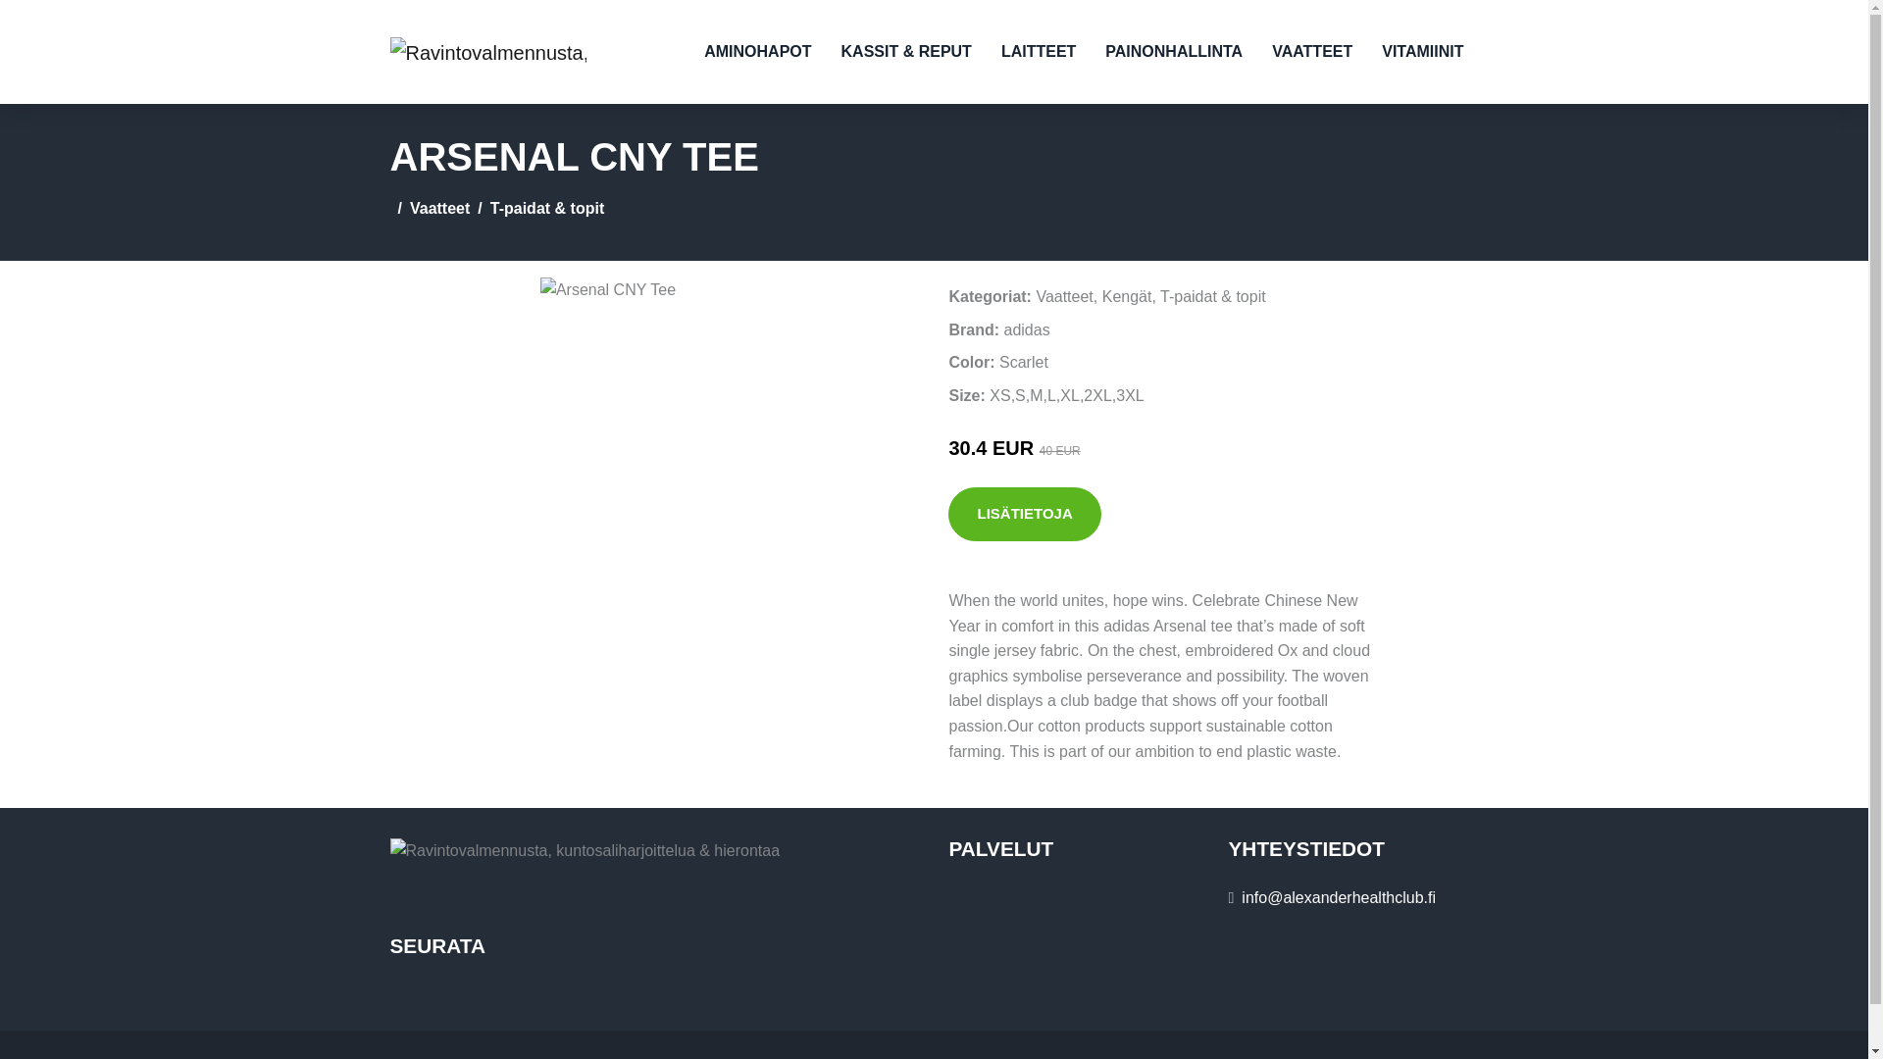 The image size is (1883, 1059). I want to click on AMINOHAPOT, so click(757, 51).